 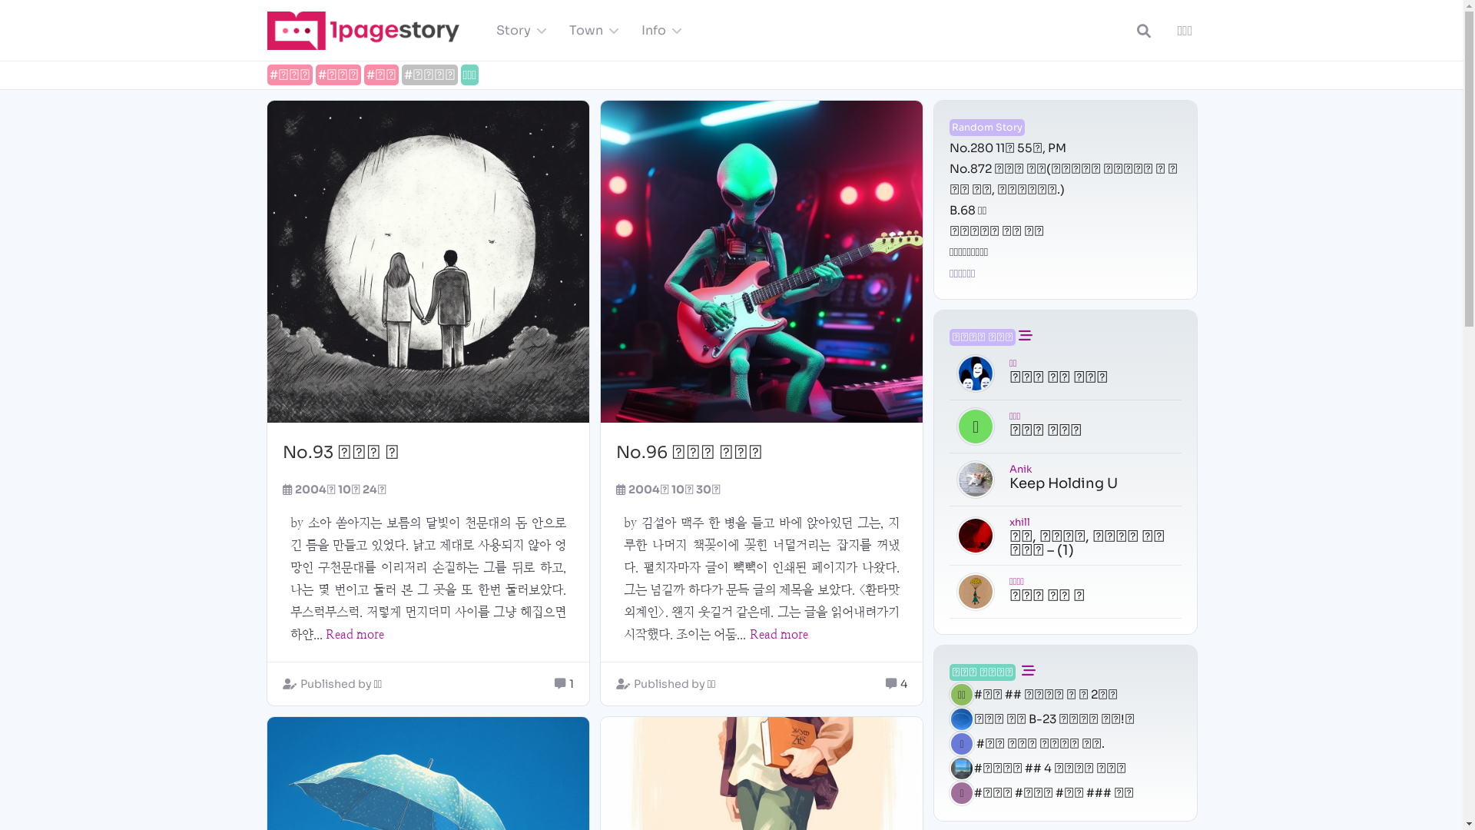 What do you see at coordinates (1063, 483) in the screenshot?
I see `Keep Holding U` at bounding box center [1063, 483].